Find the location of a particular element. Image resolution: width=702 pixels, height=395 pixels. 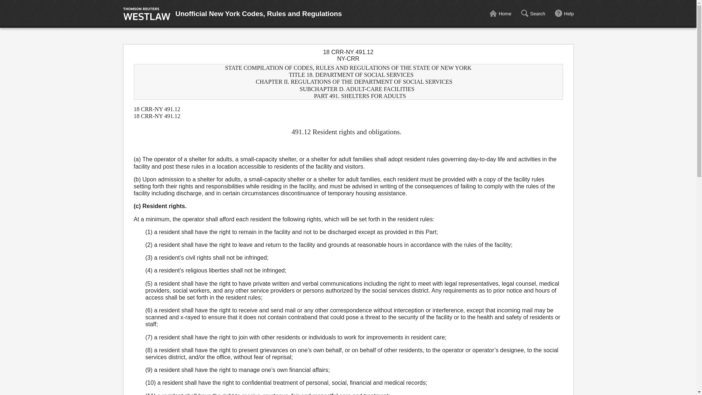

Thomson Reuters Westlaw is located at coordinates (147, 14).